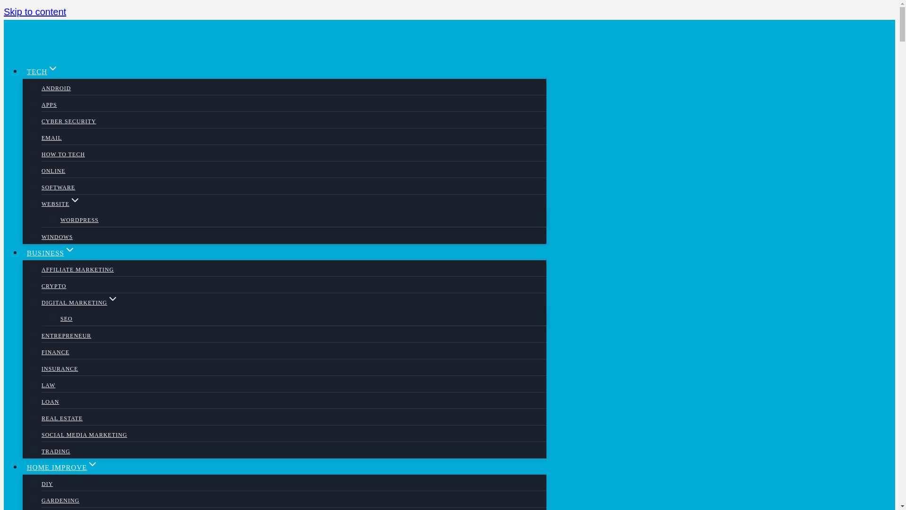 This screenshot has height=510, width=906. I want to click on ONLINE, so click(53, 171).